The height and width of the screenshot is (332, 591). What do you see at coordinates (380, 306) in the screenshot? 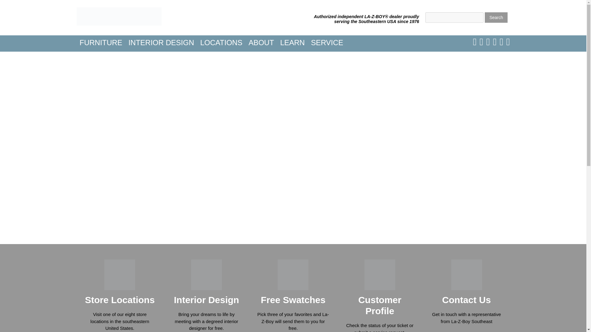
I see `Customer Profile` at bounding box center [380, 306].